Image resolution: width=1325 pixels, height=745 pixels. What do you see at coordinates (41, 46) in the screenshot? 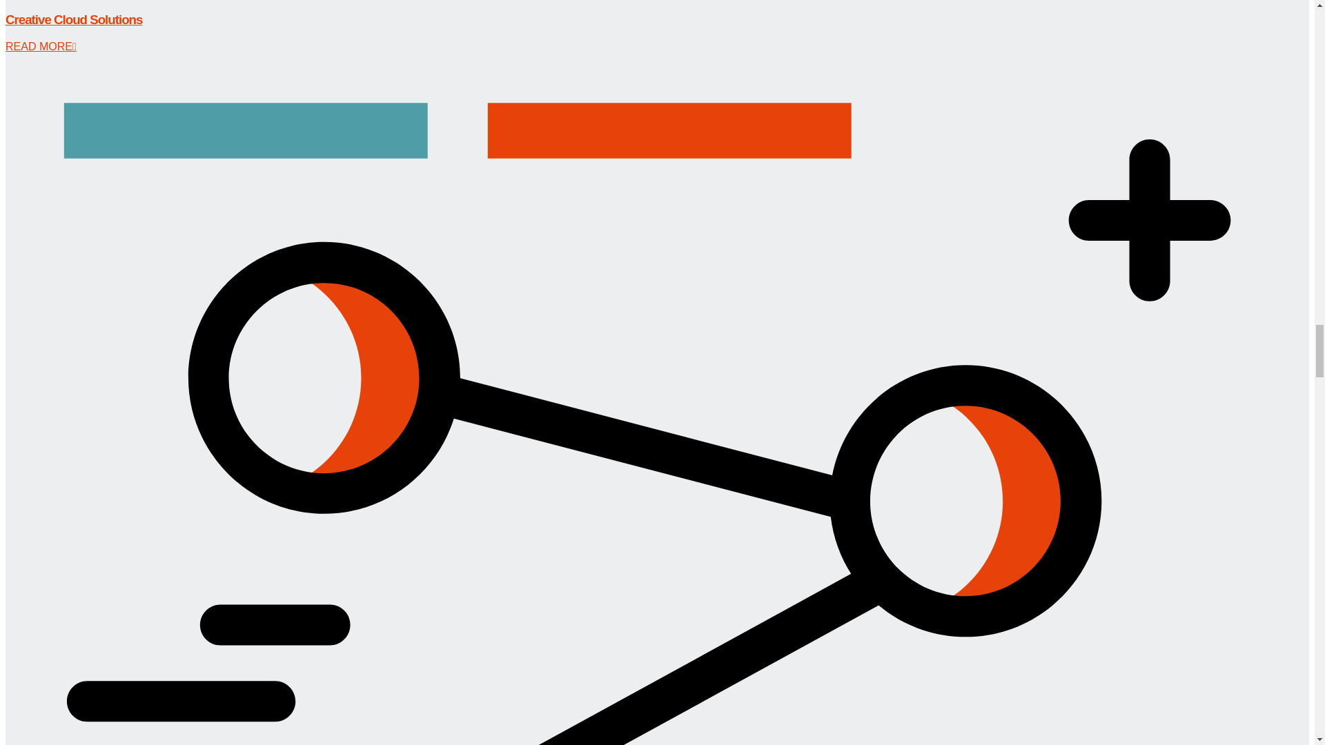
I see `READ MORE` at bounding box center [41, 46].